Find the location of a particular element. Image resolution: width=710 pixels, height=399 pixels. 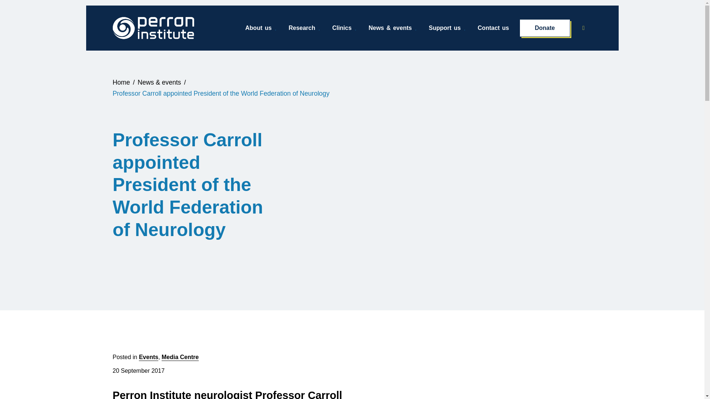

Research is located at coordinates (304, 28).